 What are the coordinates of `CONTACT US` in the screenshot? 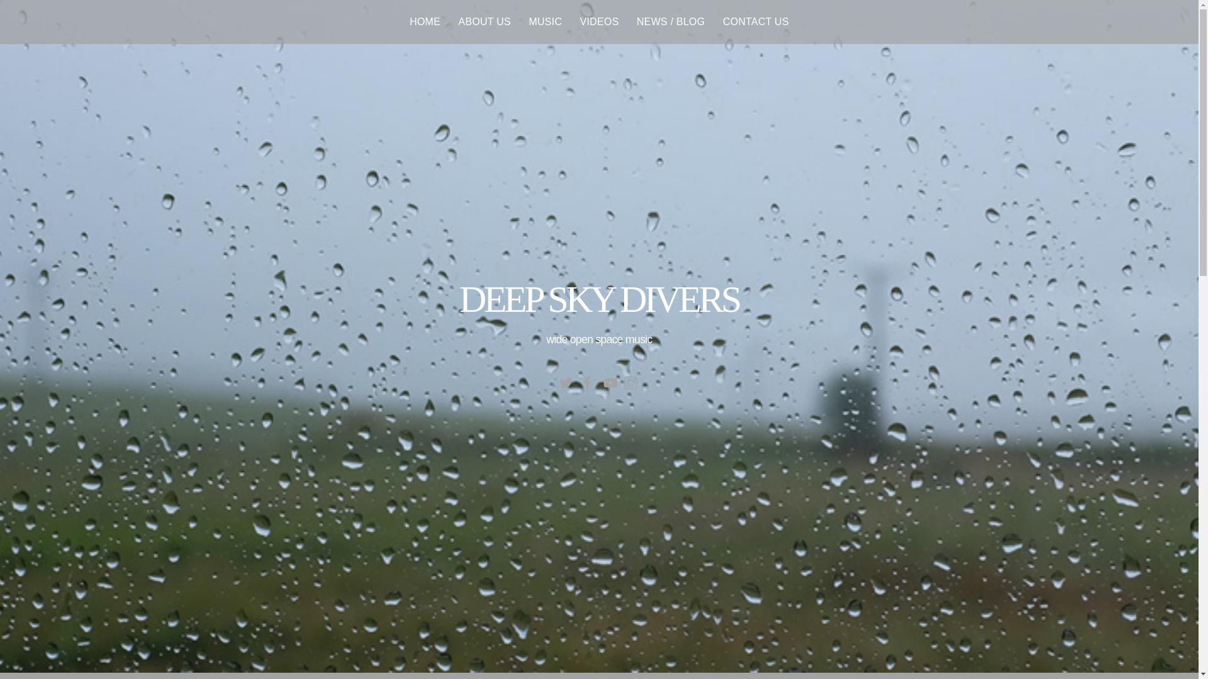 It's located at (755, 22).